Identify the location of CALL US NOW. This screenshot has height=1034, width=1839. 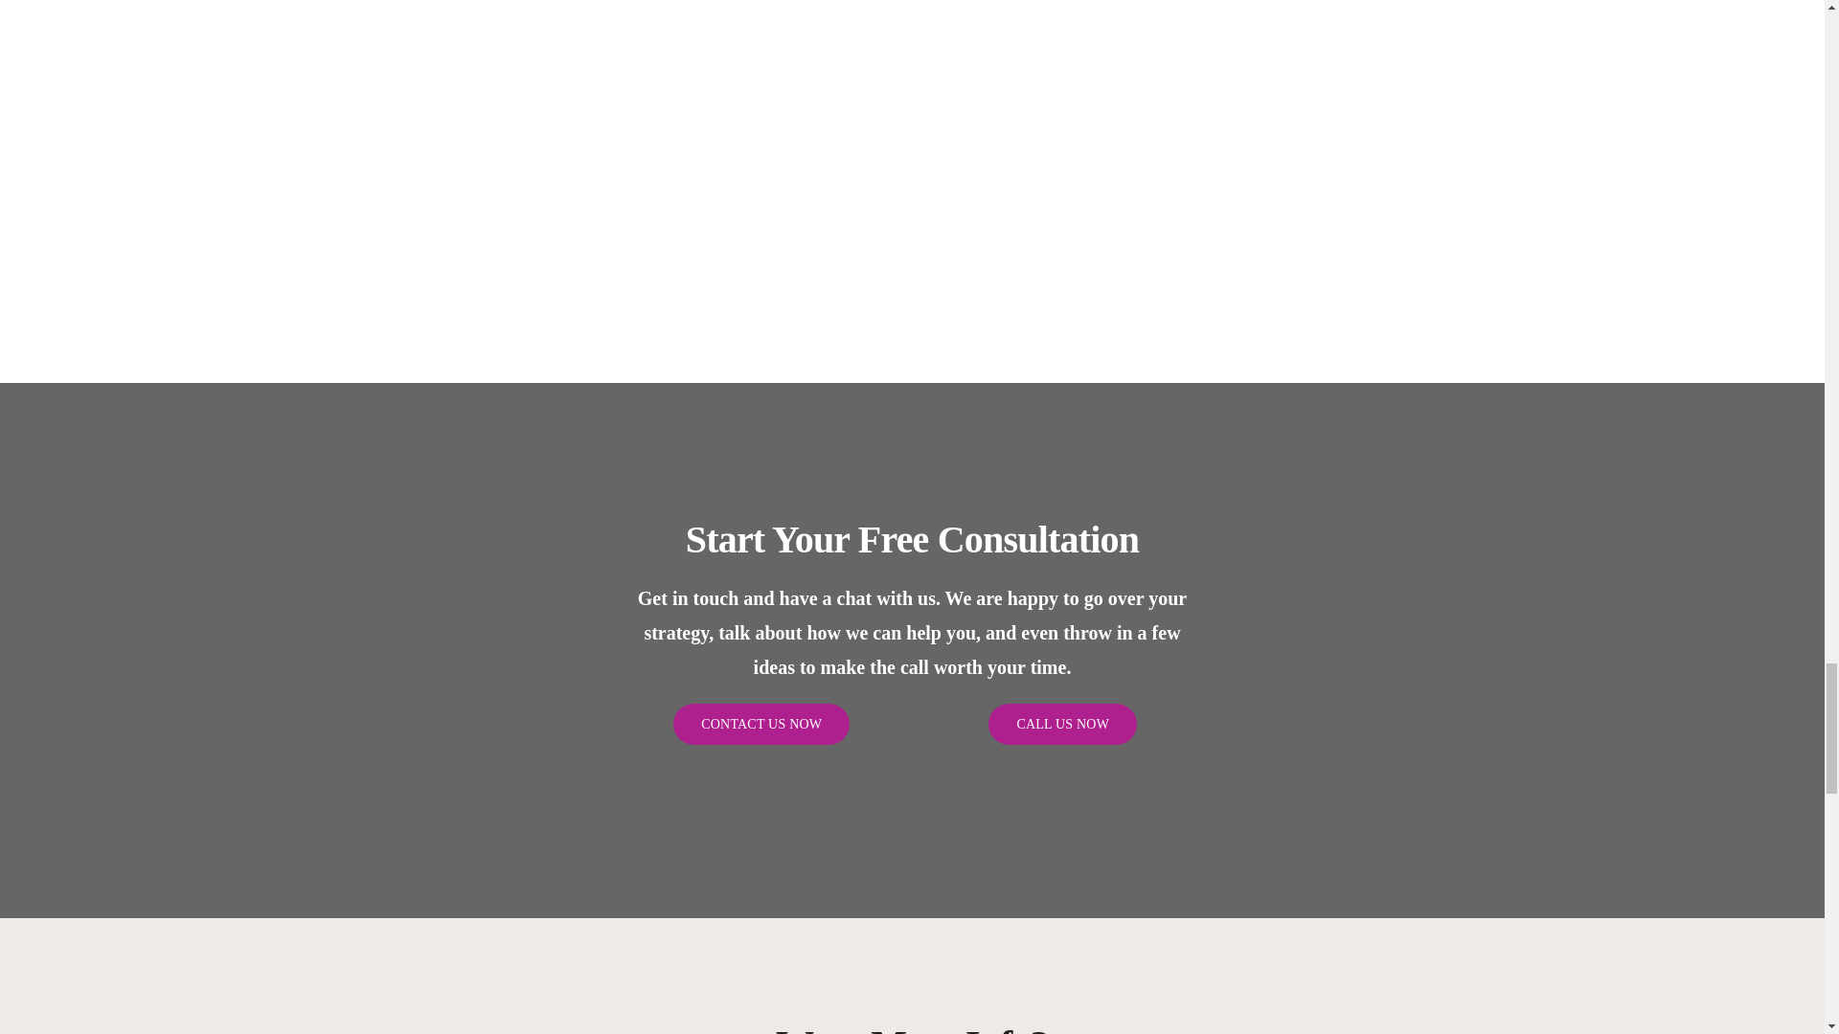
(1062, 724).